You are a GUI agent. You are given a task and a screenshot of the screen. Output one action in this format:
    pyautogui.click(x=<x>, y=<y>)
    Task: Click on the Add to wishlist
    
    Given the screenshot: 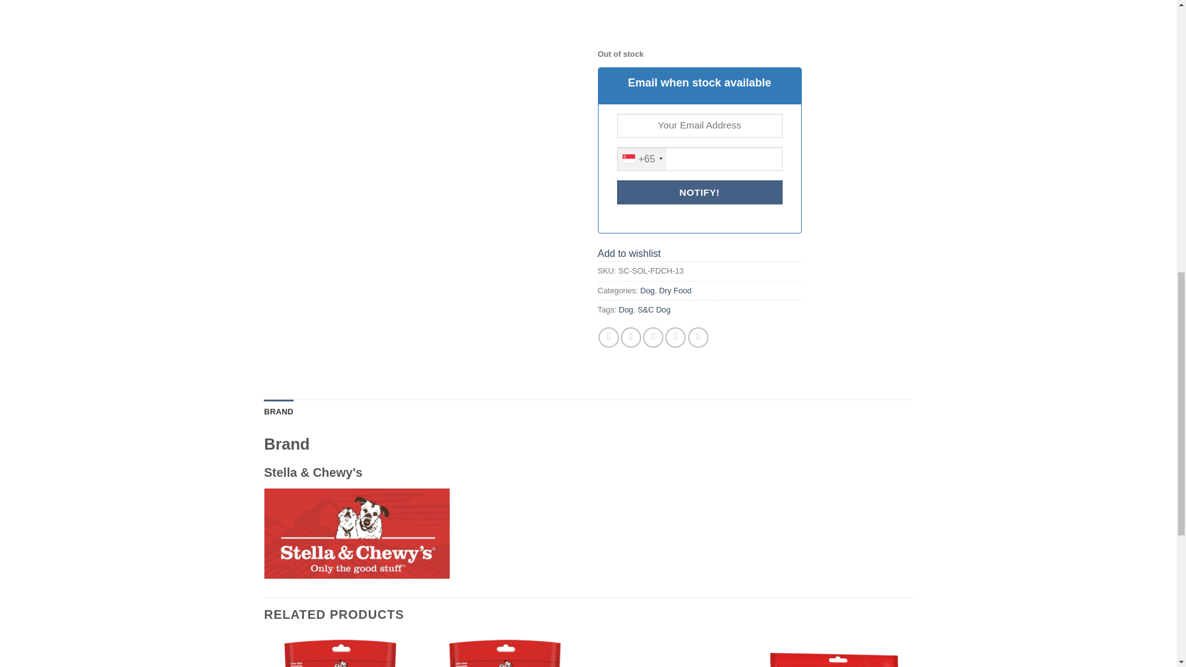 What is the action you would take?
    pyautogui.click(x=629, y=253)
    